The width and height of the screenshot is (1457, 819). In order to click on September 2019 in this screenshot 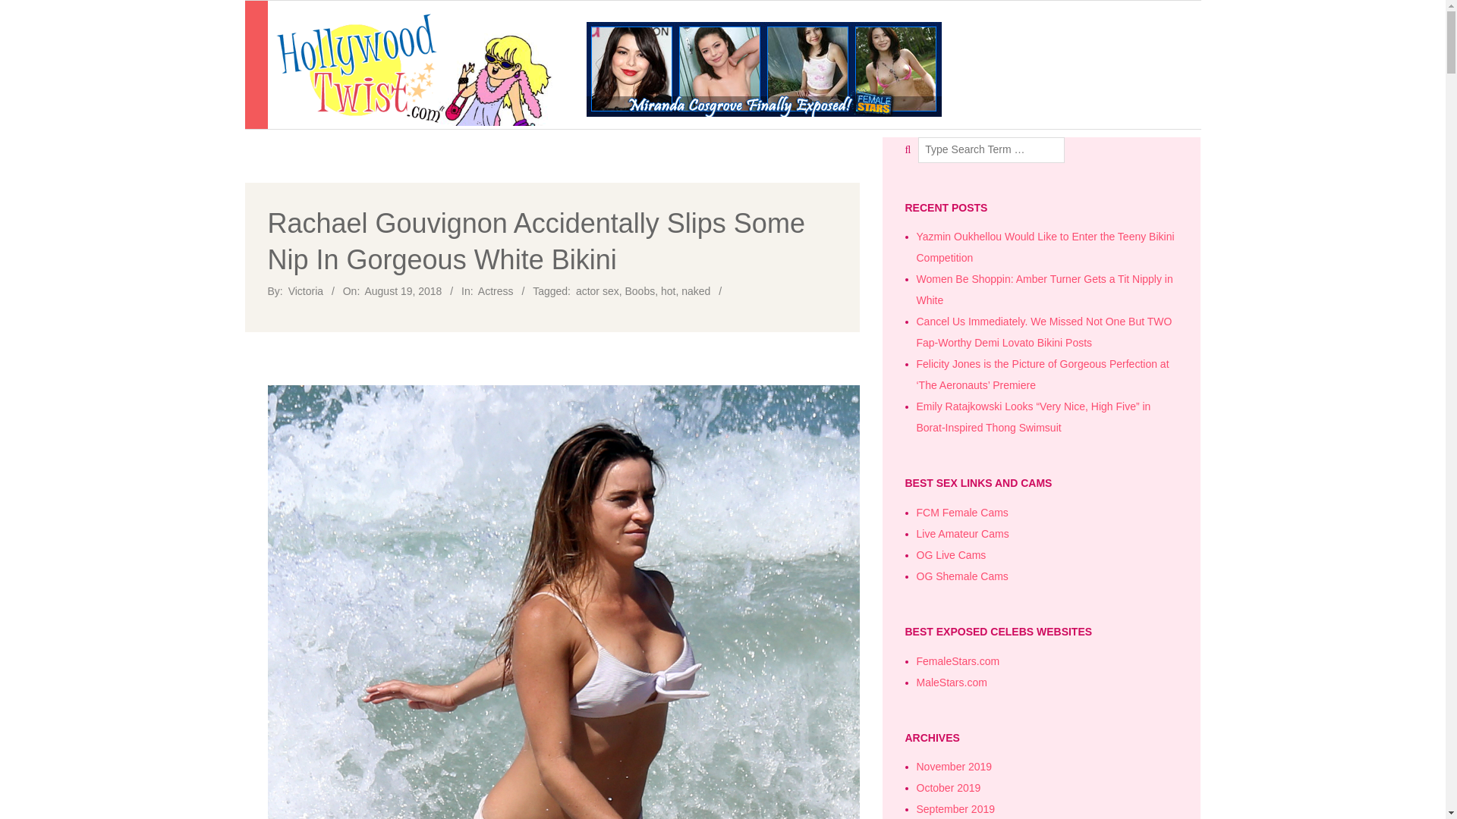, I will do `click(955, 808)`.